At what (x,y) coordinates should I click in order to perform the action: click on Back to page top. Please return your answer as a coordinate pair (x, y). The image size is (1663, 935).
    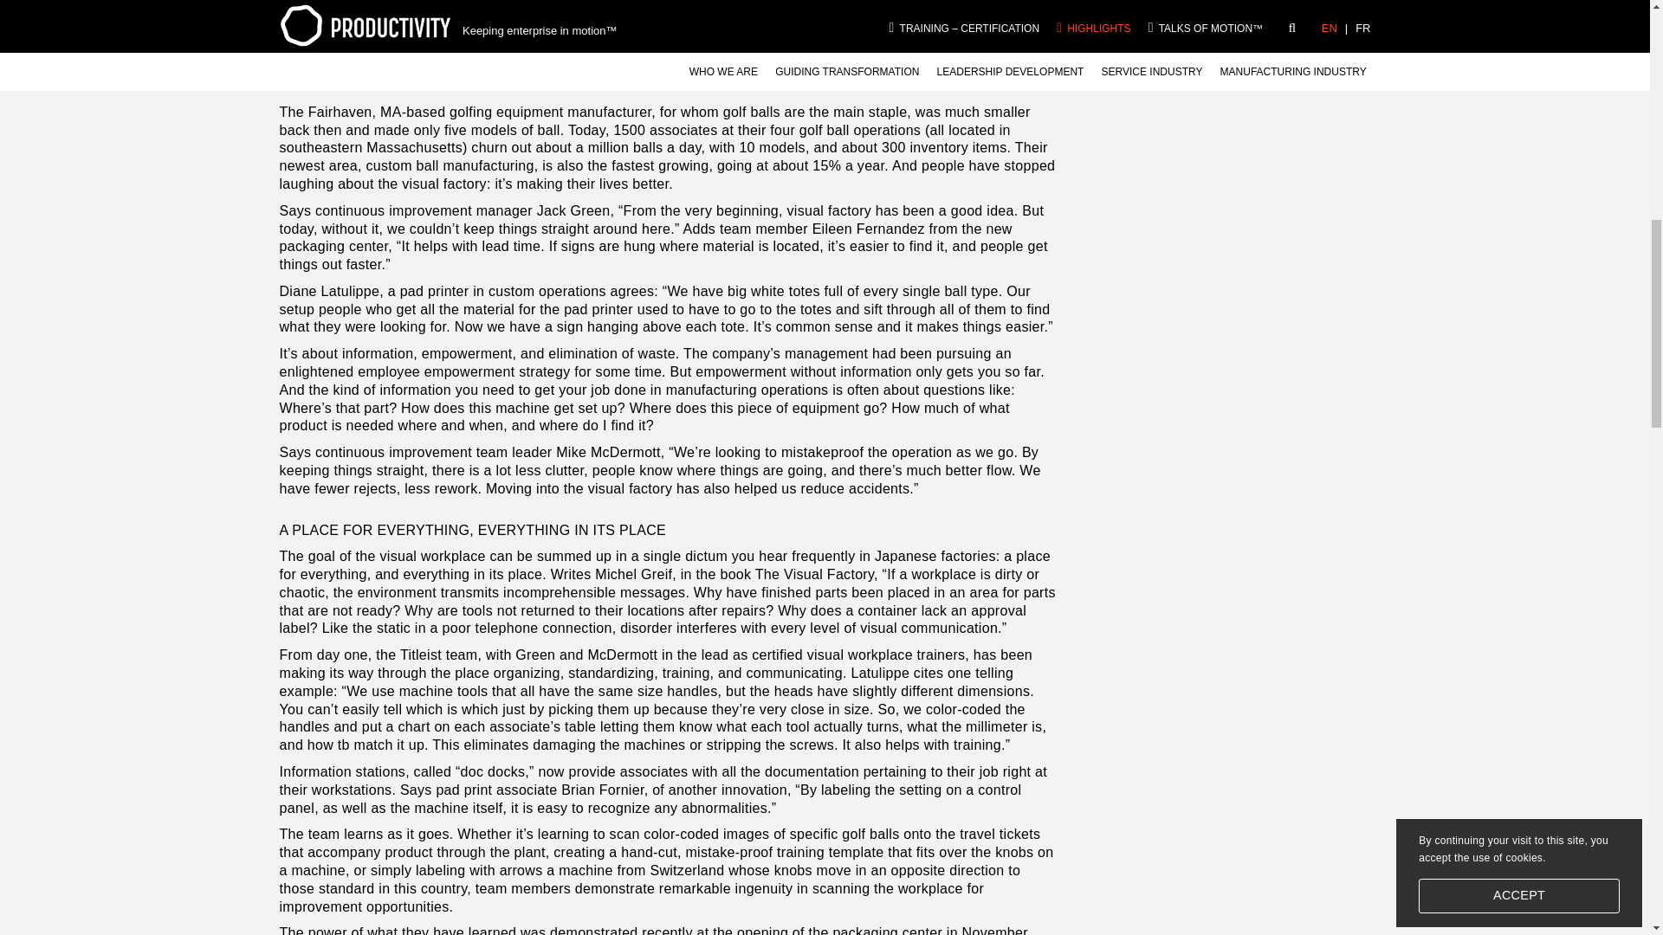
    Looking at the image, I should click on (1594, 29).